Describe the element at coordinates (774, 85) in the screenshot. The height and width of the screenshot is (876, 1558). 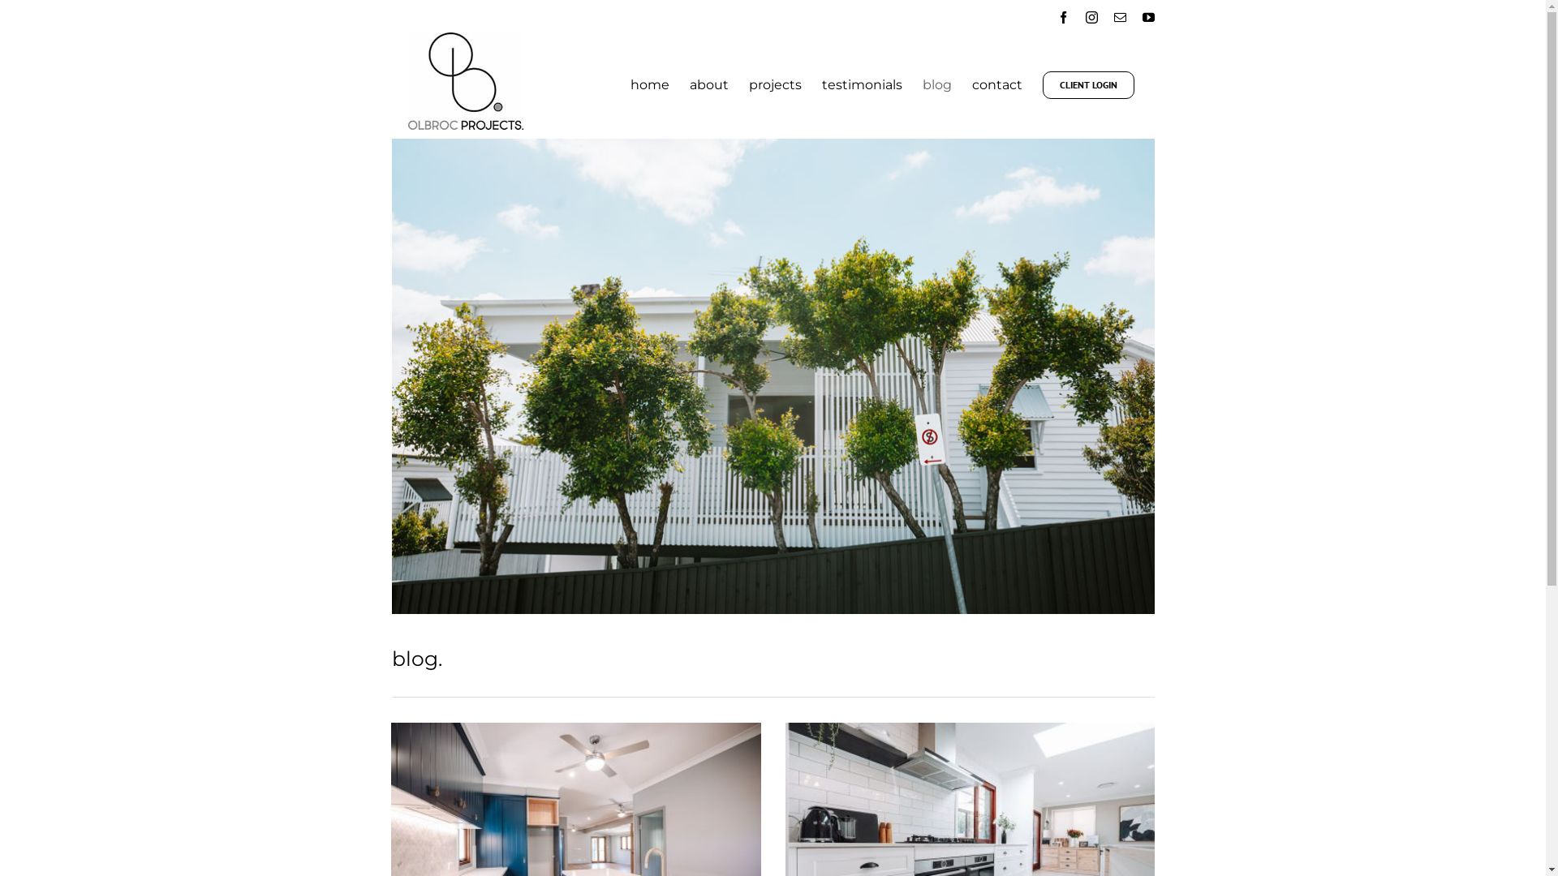
I see `projects` at that location.